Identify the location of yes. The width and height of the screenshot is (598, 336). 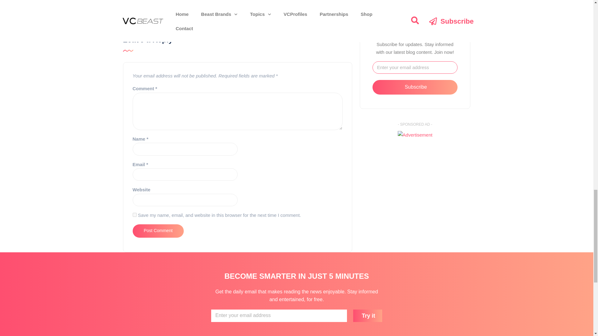
(135, 215).